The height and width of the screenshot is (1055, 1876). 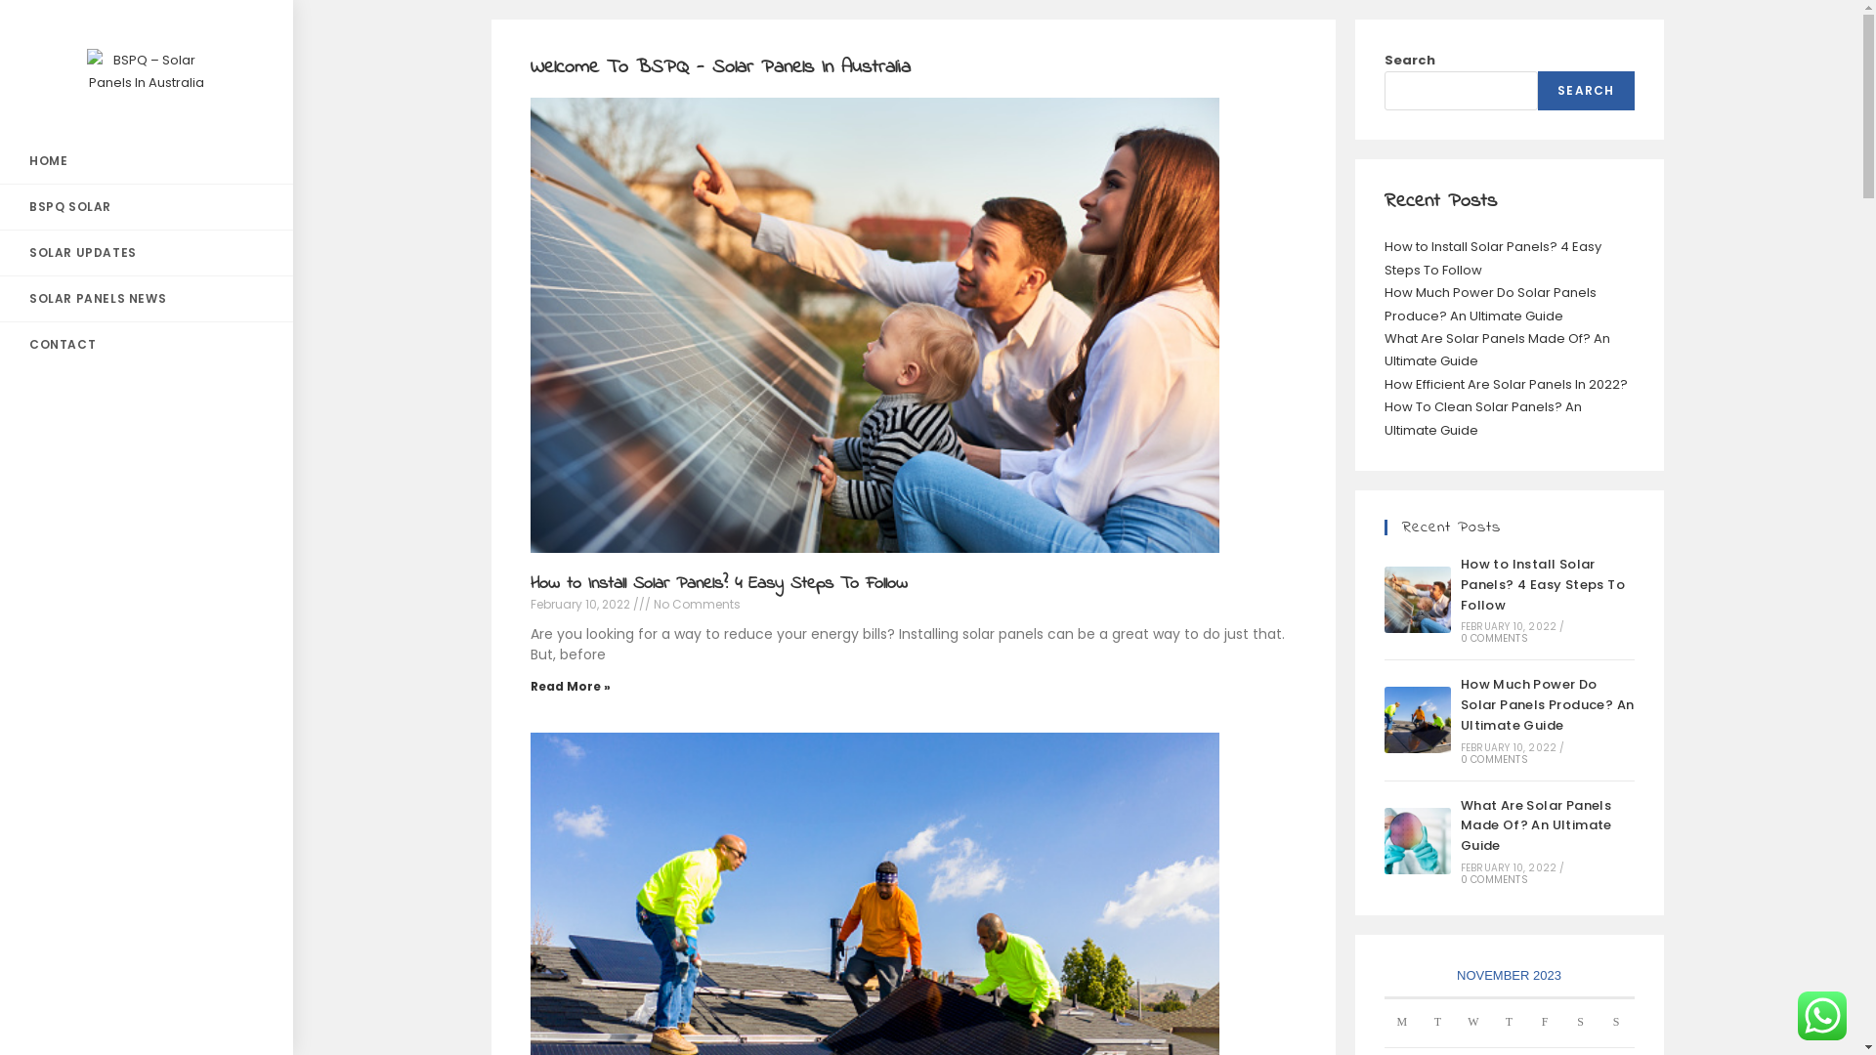 I want to click on How Much Power Do Solar Panels Produce? An Ultimate Guide, so click(x=1489, y=304).